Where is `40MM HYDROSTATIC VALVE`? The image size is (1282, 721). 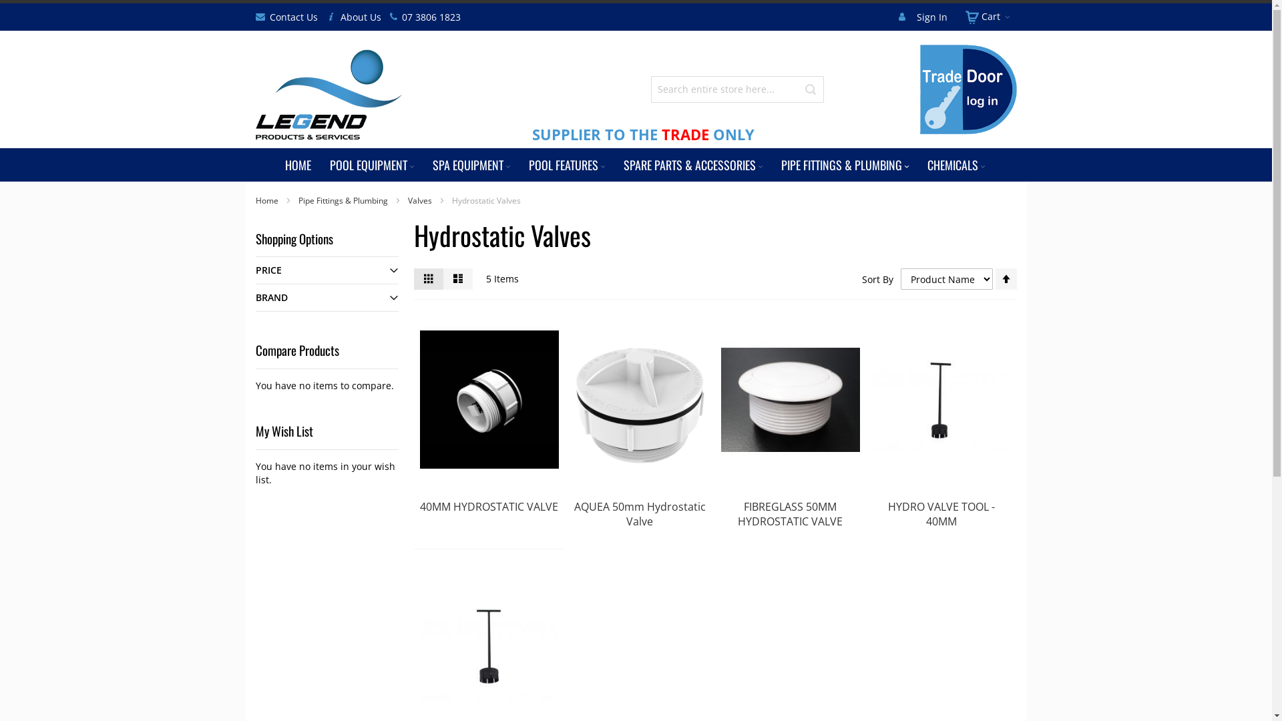 40MM HYDROSTATIC VALVE is located at coordinates (489, 506).